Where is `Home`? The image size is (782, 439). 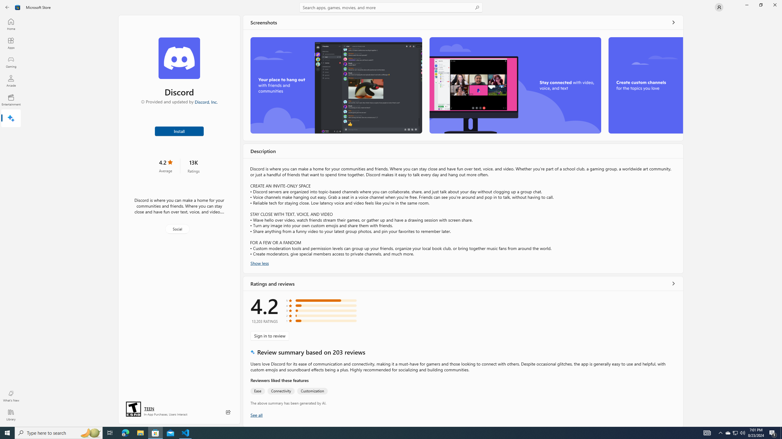 Home is located at coordinates (11, 24).